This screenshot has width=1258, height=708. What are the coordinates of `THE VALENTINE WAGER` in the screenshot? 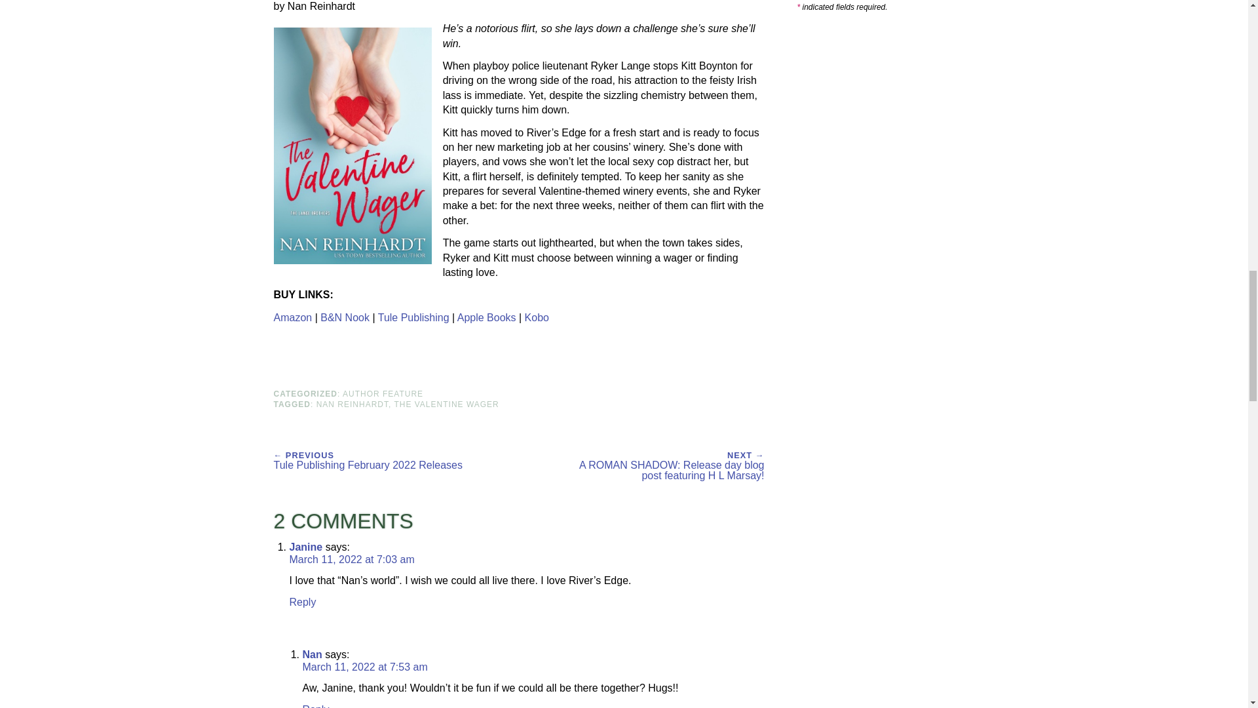 It's located at (446, 404).